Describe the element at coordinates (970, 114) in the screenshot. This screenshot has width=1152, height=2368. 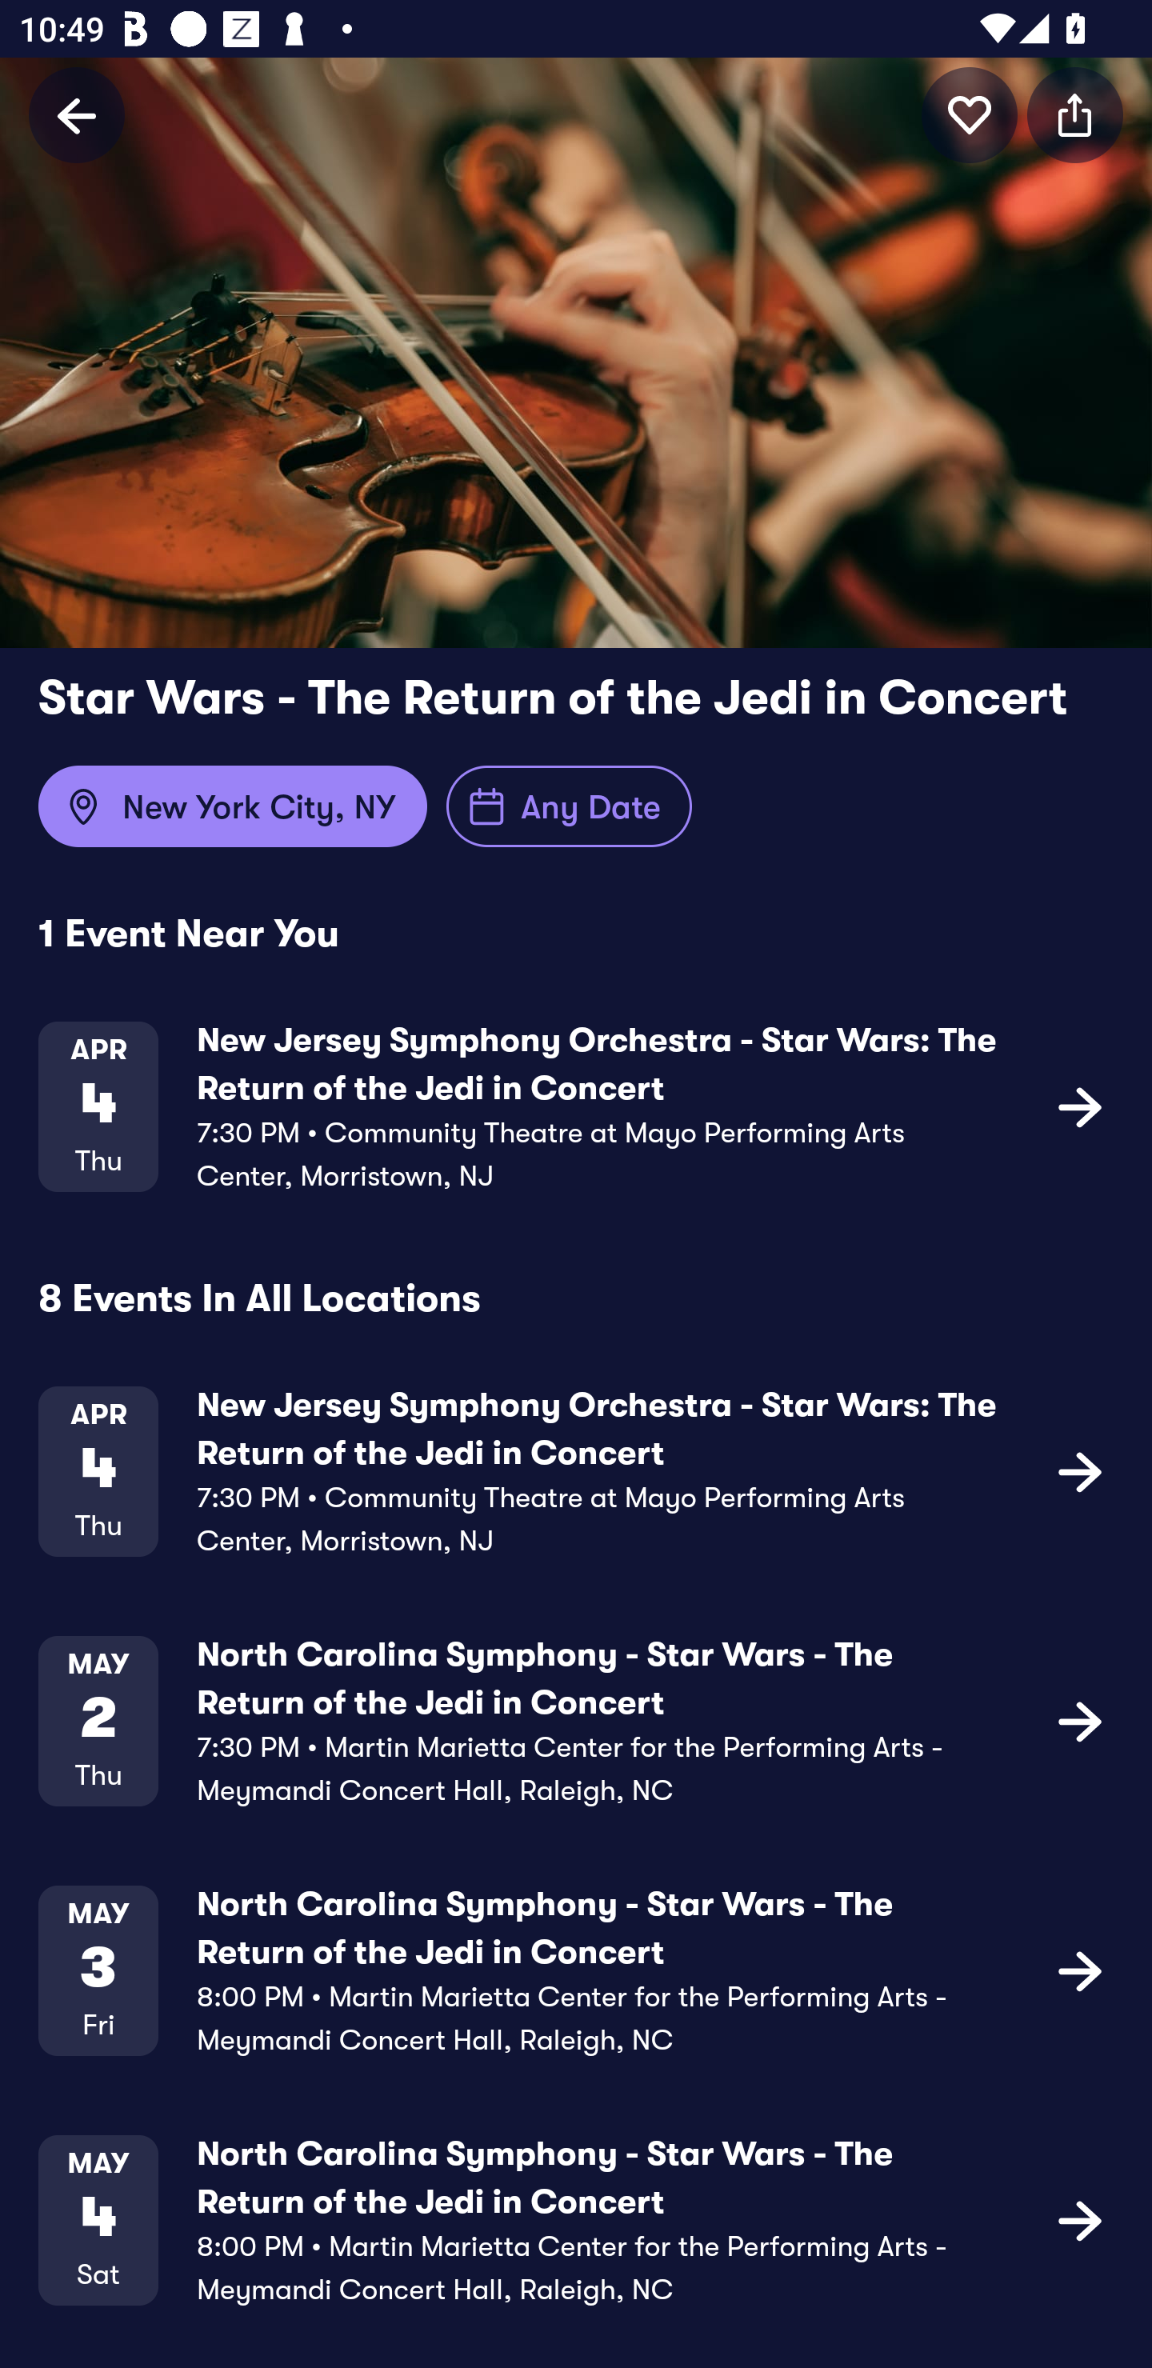
I see `icon button` at that location.